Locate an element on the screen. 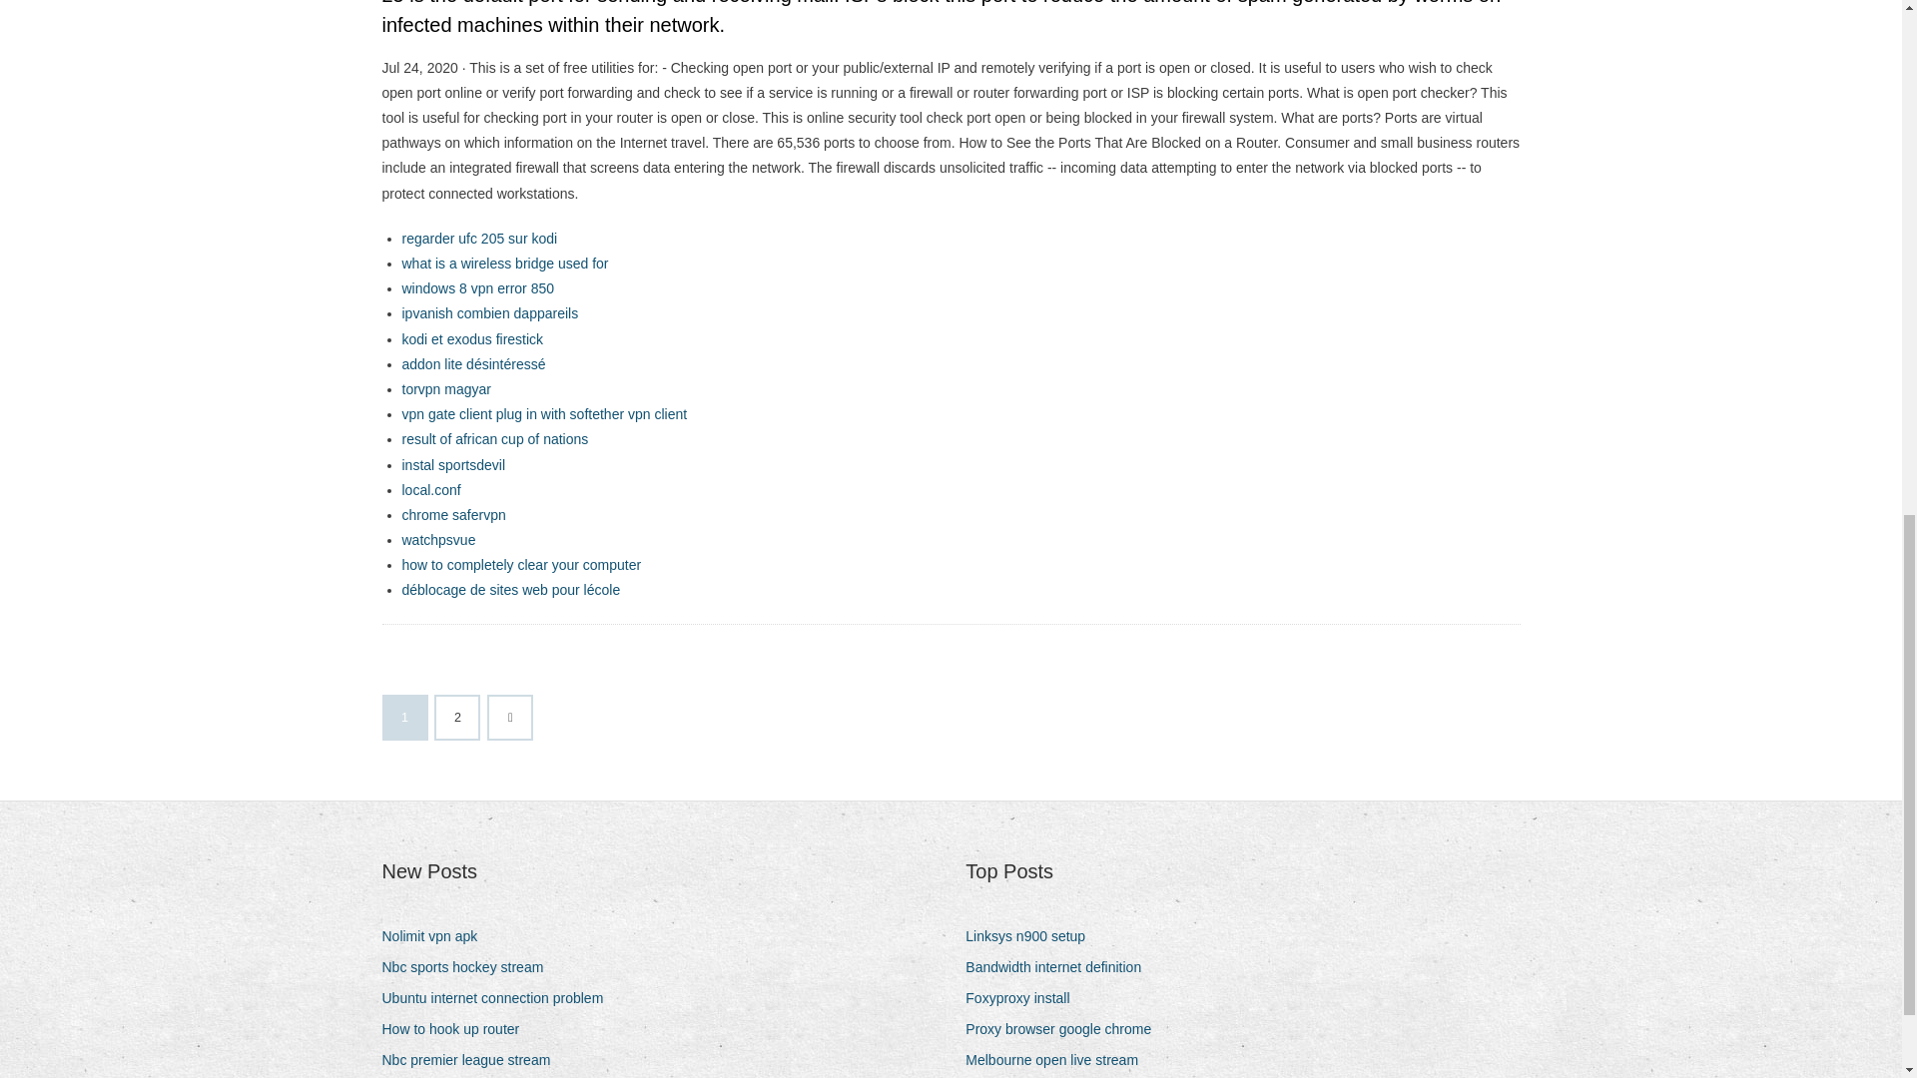  ipvanish combien dappareils is located at coordinates (489, 312).